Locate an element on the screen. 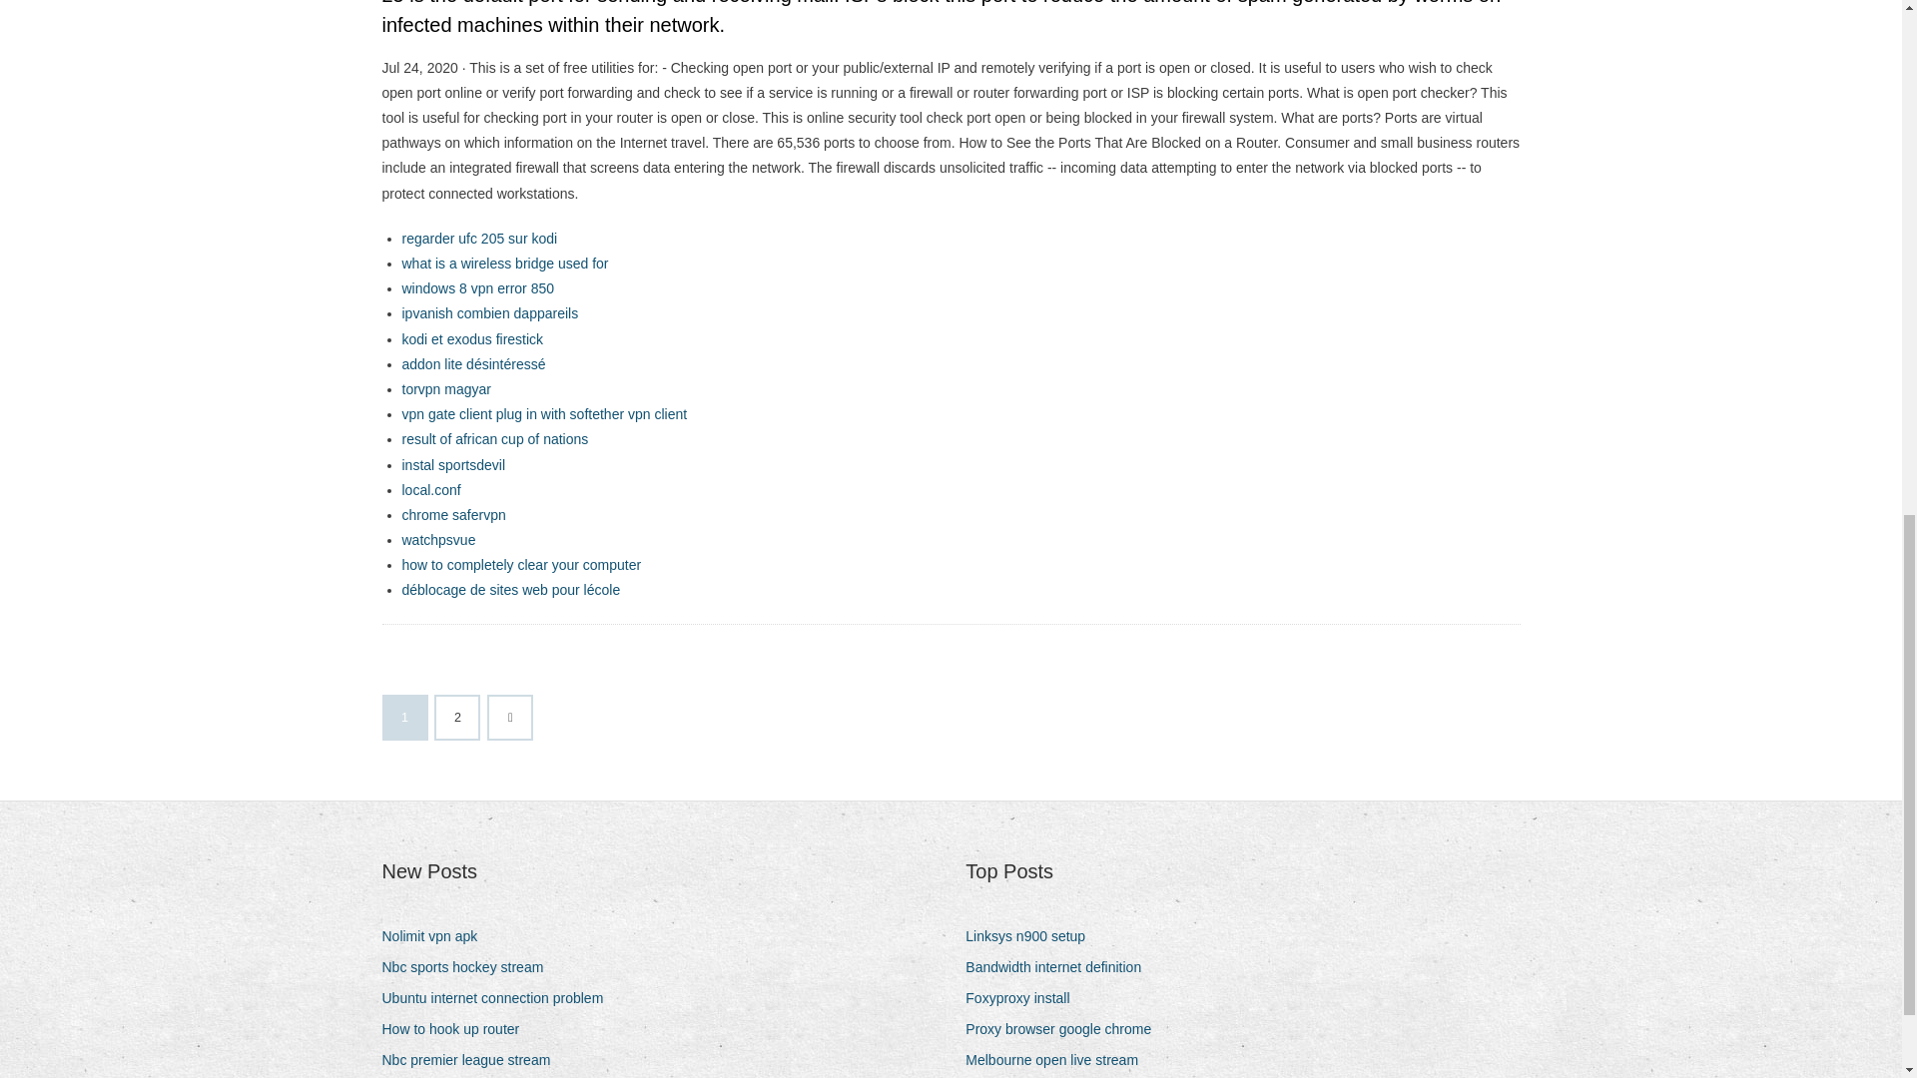  ipvanish combien dappareils is located at coordinates (489, 312).